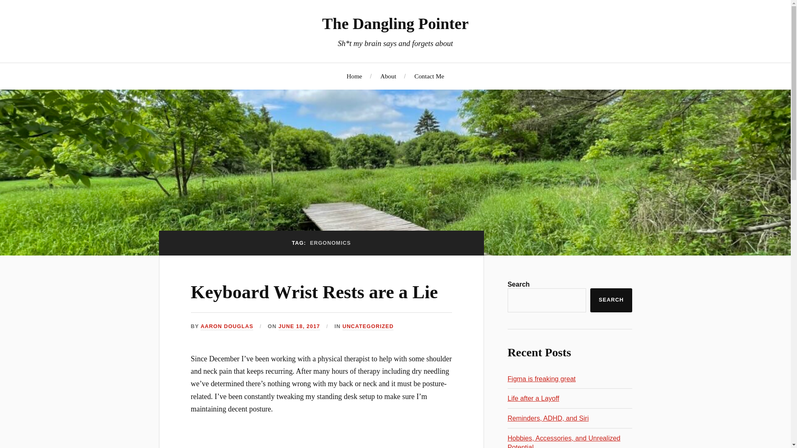 The image size is (797, 448). Describe the element at coordinates (533, 398) in the screenshot. I see `Life after a Layoff` at that location.